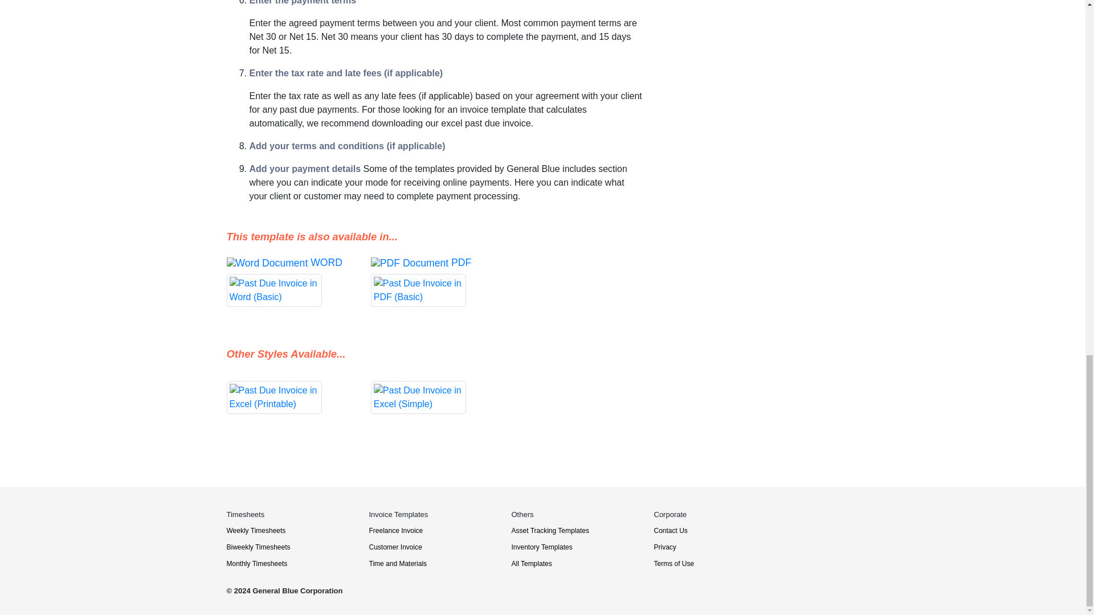 Image resolution: width=1094 pixels, height=615 pixels. What do you see at coordinates (395, 547) in the screenshot?
I see `Customer Invoice` at bounding box center [395, 547].